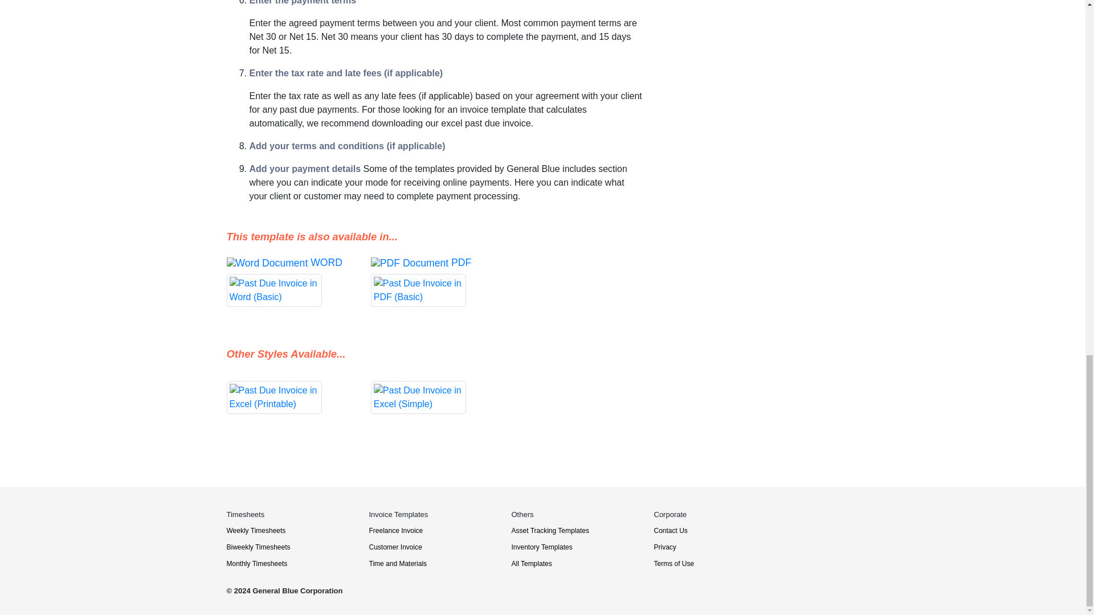 Image resolution: width=1094 pixels, height=615 pixels. What do you see at coordinates (395, 547) in the screenshot?
I see `Customer Invoice` at bounding box center [395, 547].